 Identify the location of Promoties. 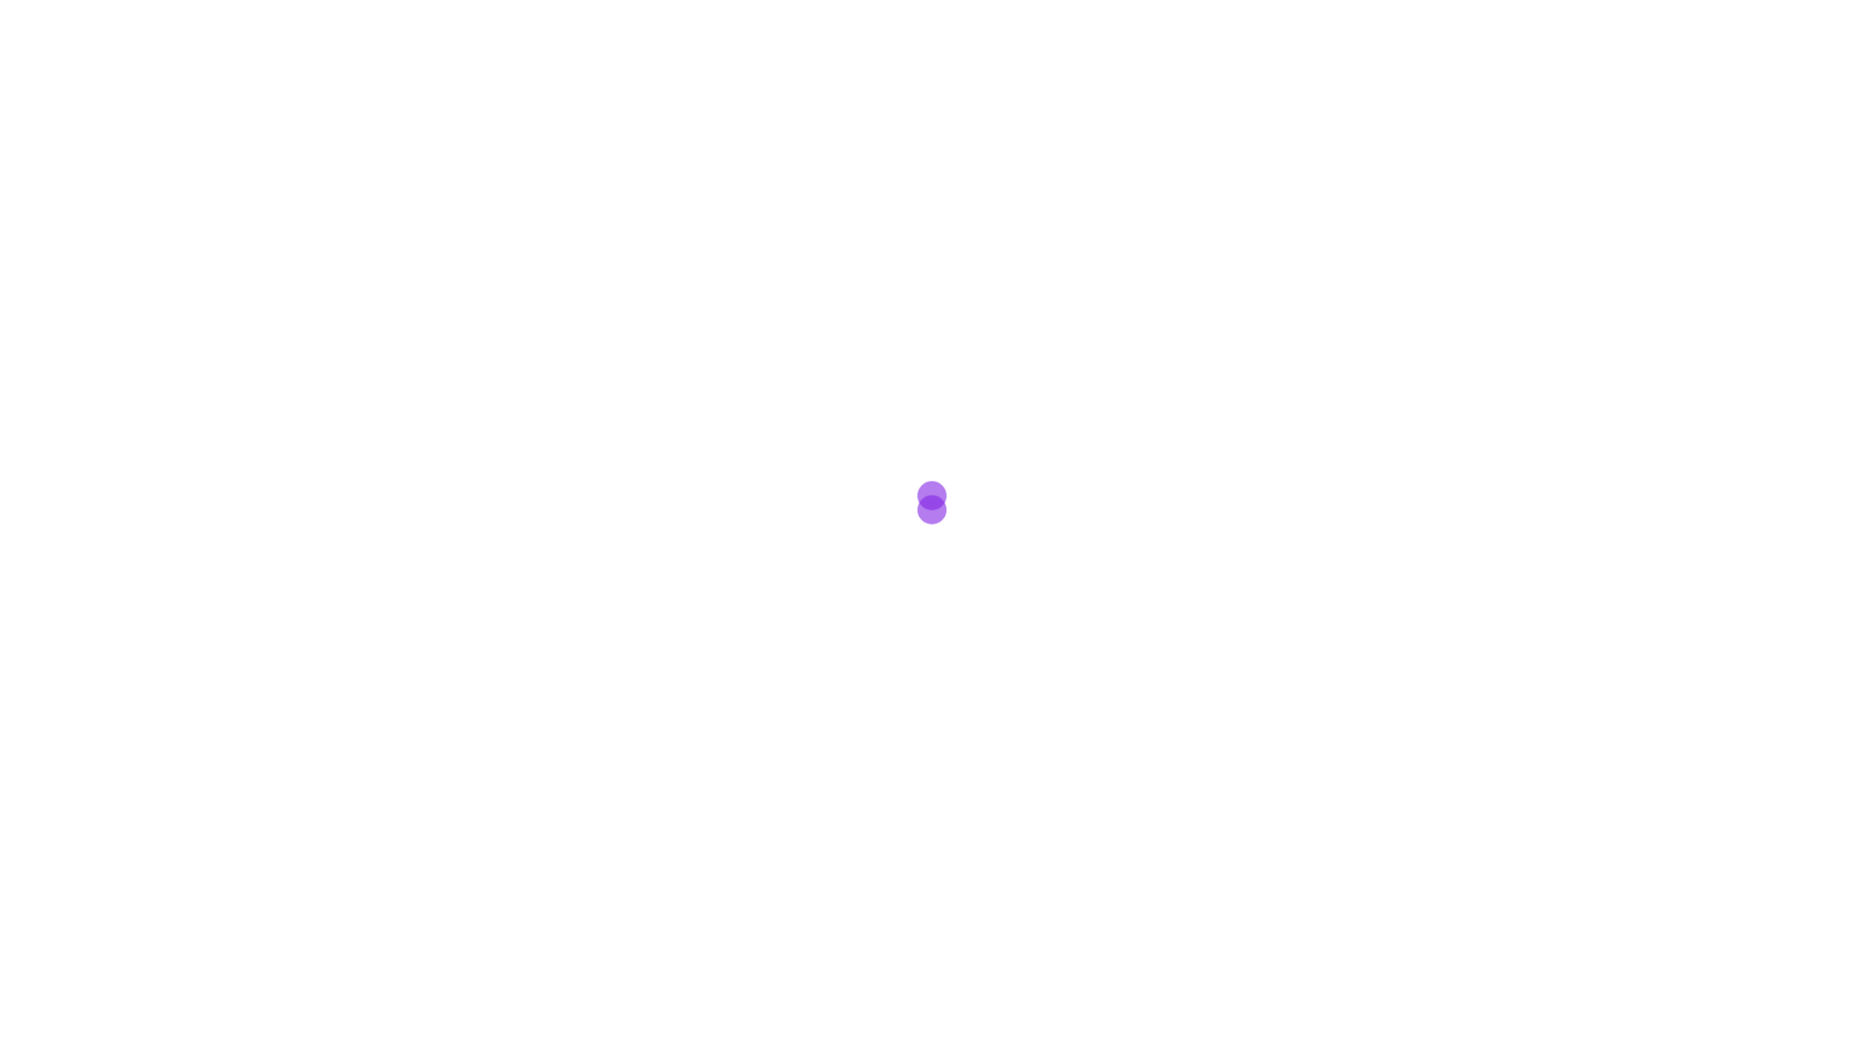
(1339, 86).